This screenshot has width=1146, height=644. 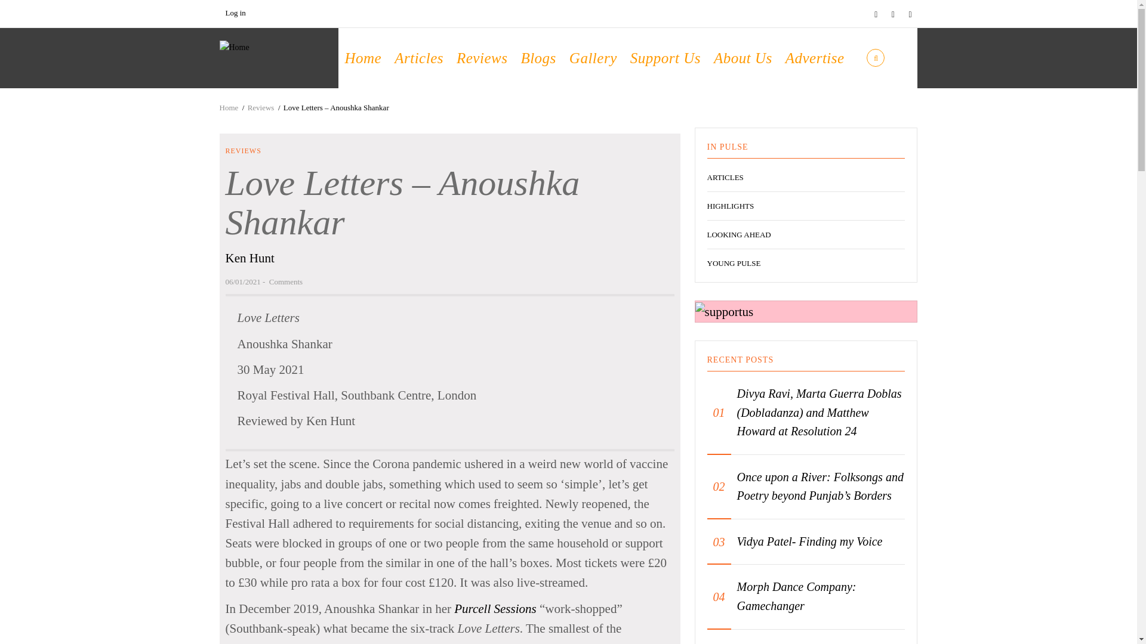 I want to click on Ken Hunt, so click(x=250, y=258).